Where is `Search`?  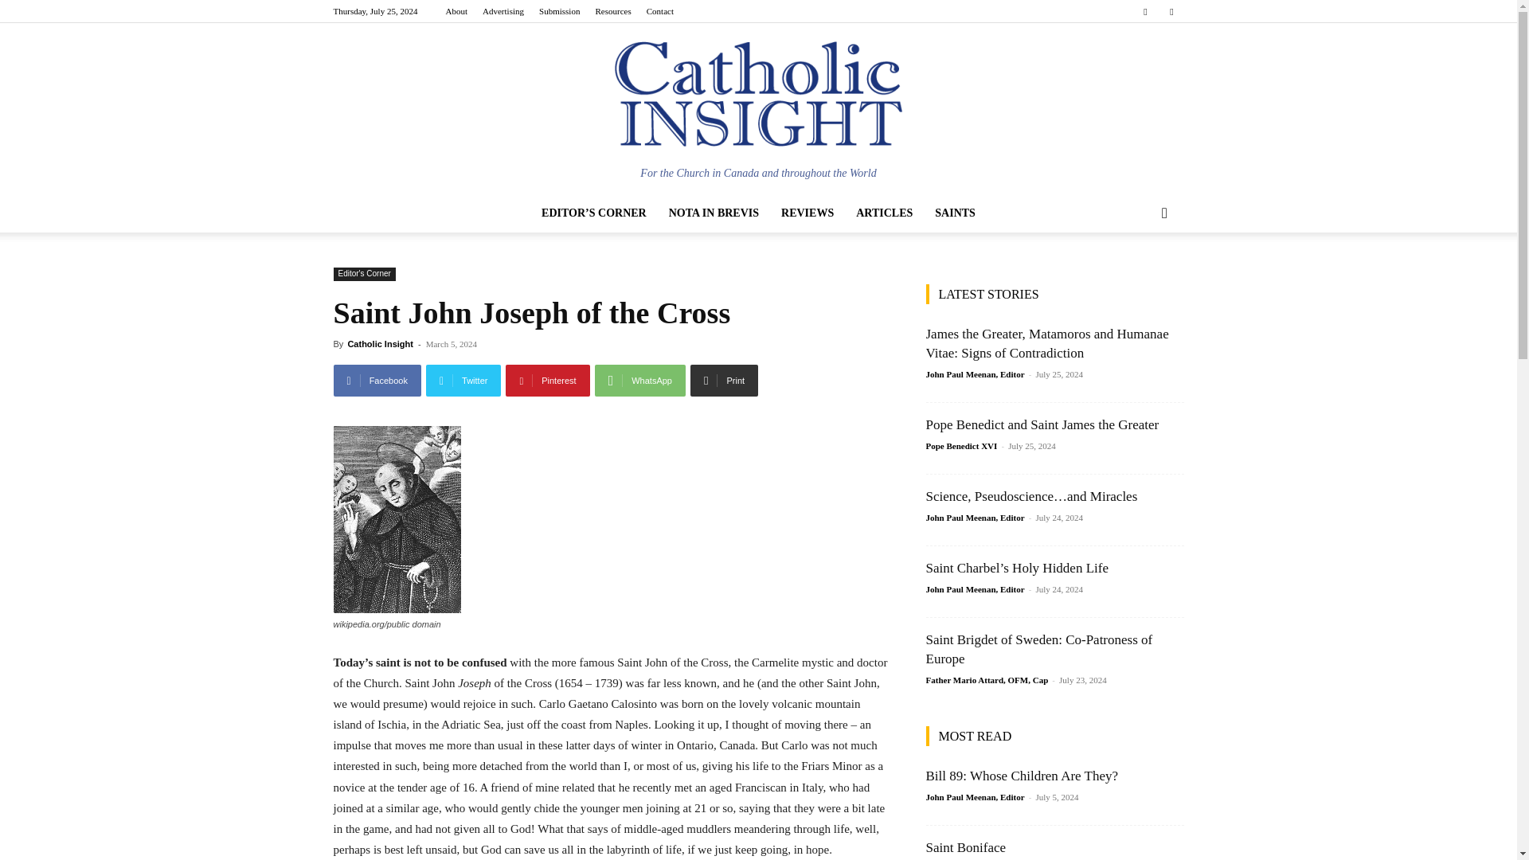 Search is located at coordinates (1139, 276).